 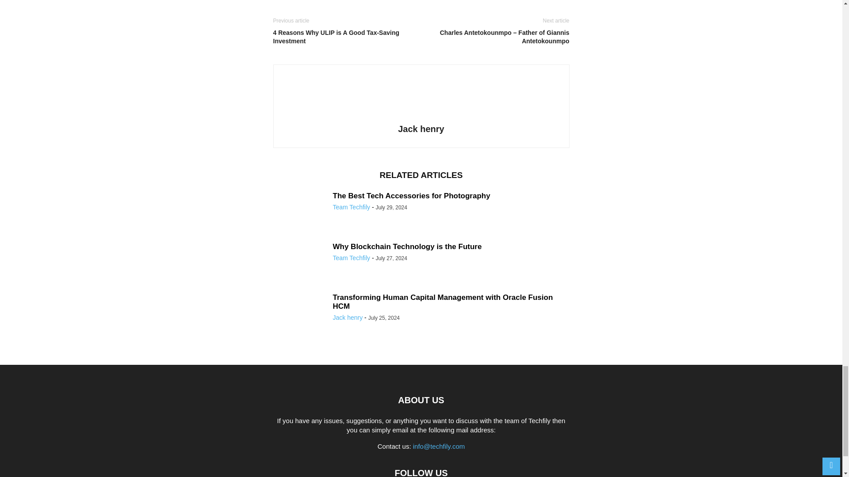 What do you see at coordinates (407, 246) in the screenshot?
I see `Why Blockchain Technology is the Future` at bounding box center [407, 246].